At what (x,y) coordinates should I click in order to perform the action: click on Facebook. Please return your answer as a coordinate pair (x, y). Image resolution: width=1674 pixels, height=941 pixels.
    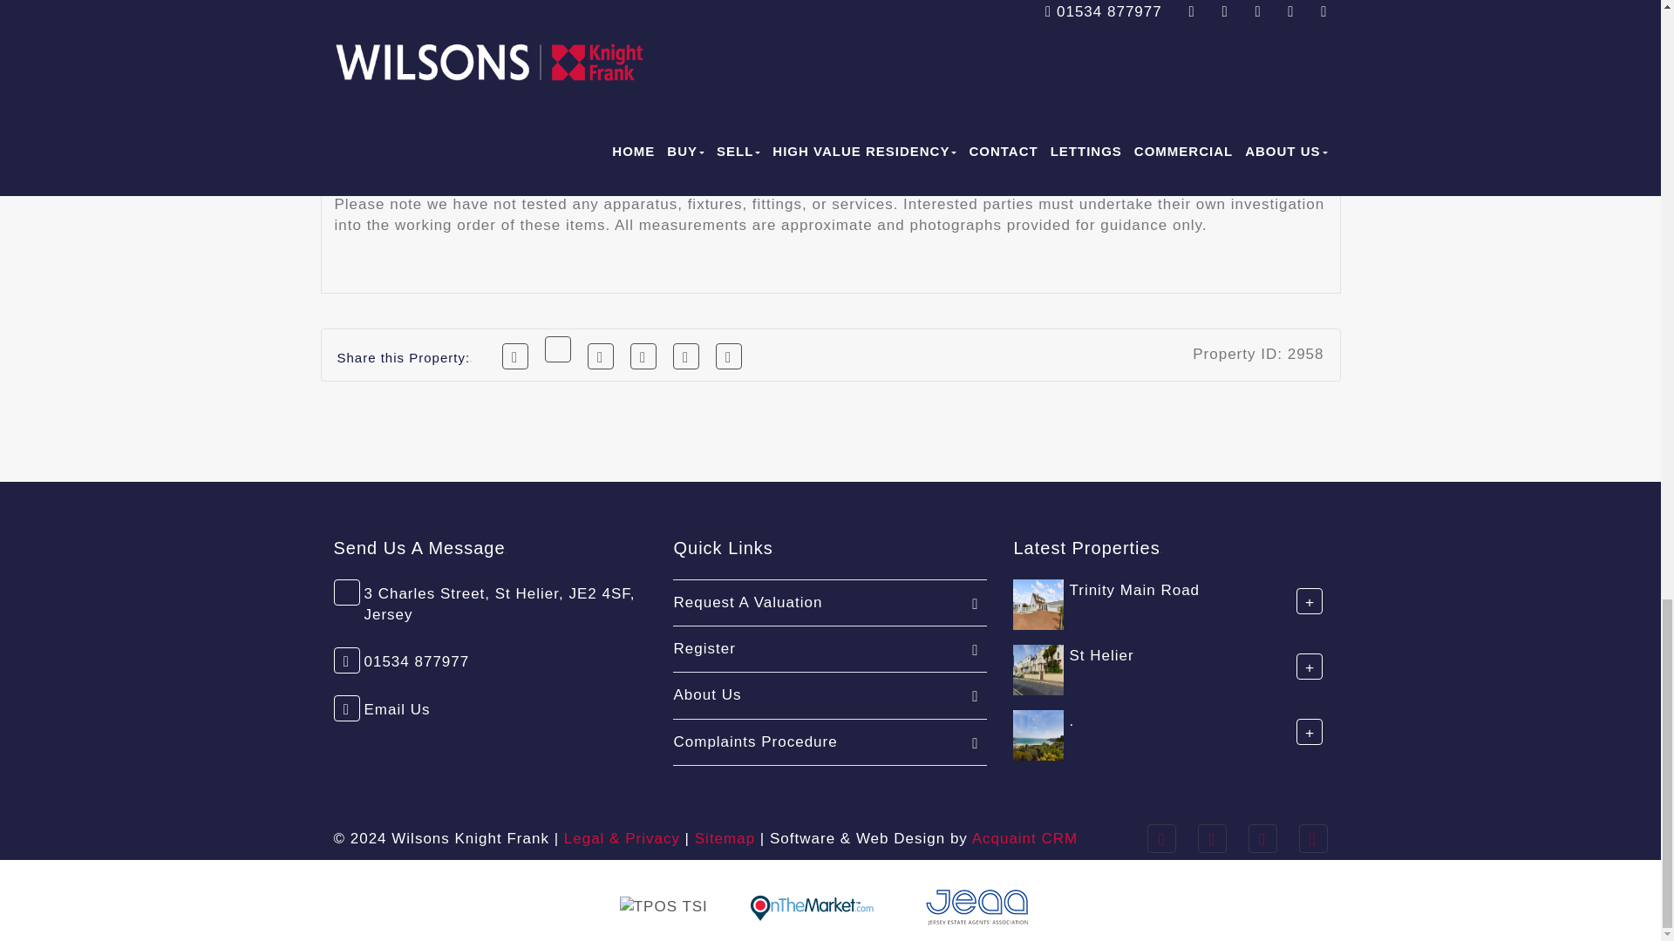
    Looking at the image, I should click on (515, 356).